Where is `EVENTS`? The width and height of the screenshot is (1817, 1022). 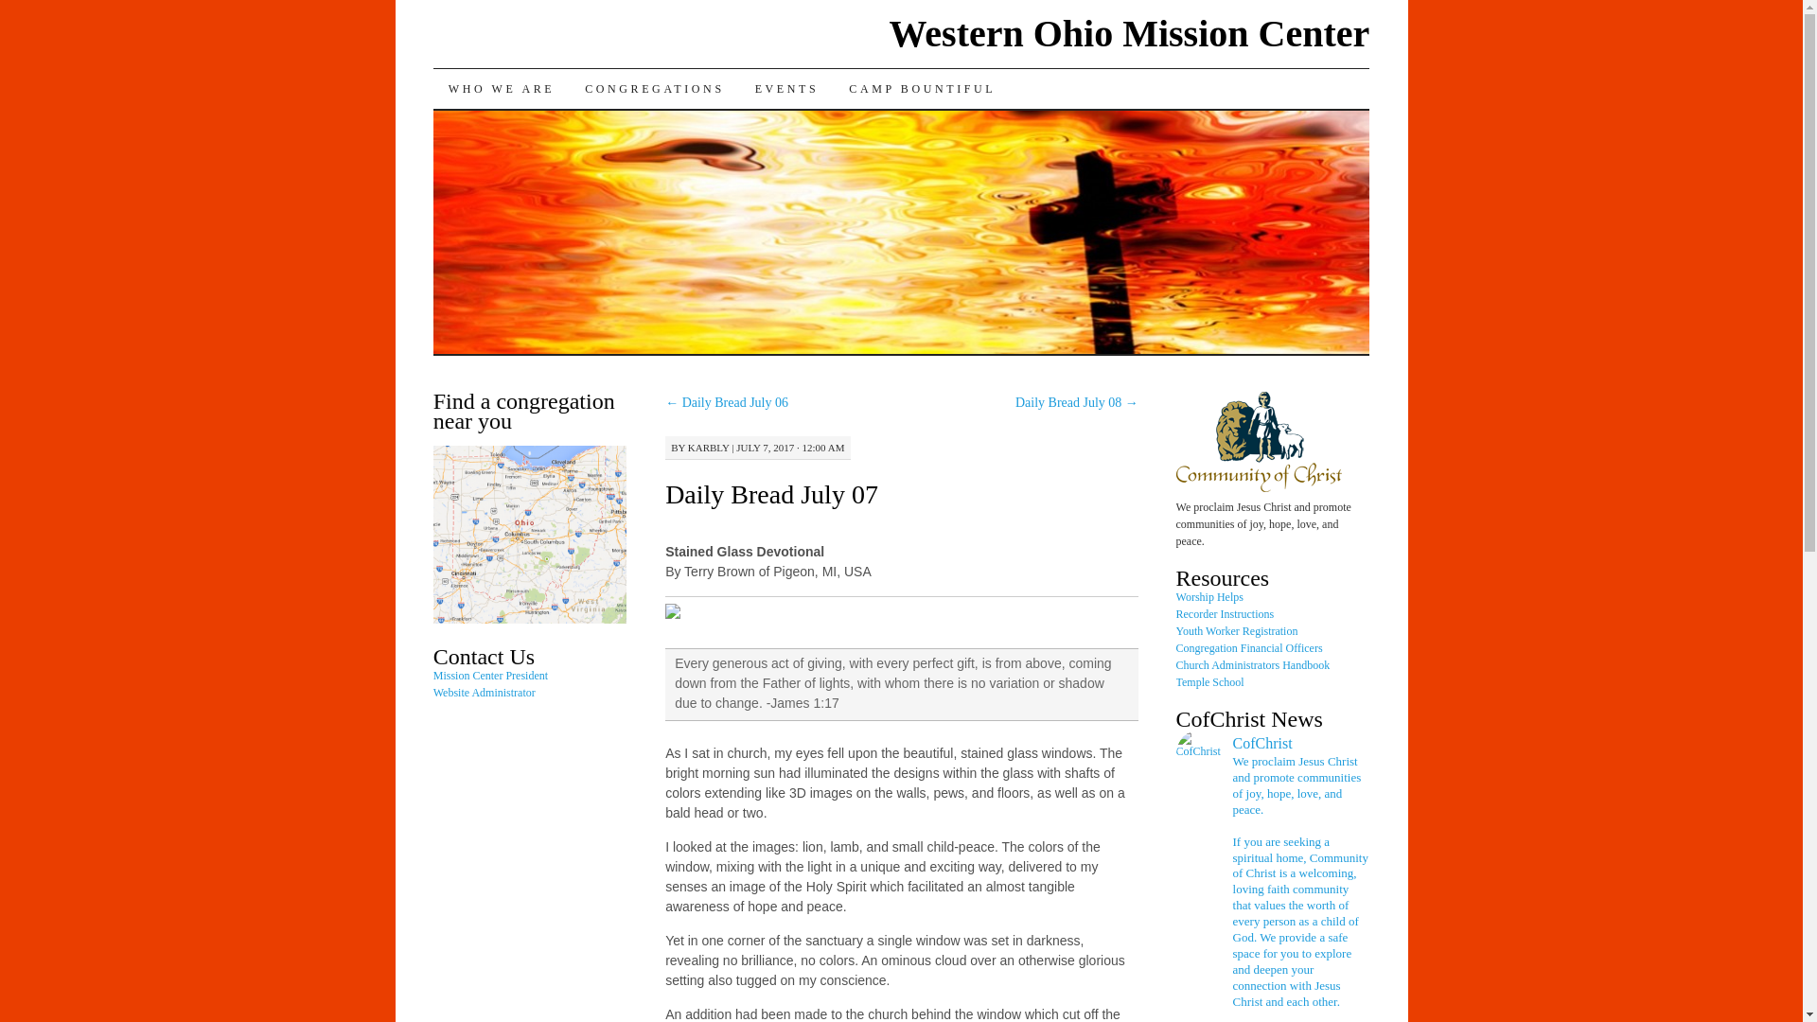 EVENTS is located at coordinates (786, 89).